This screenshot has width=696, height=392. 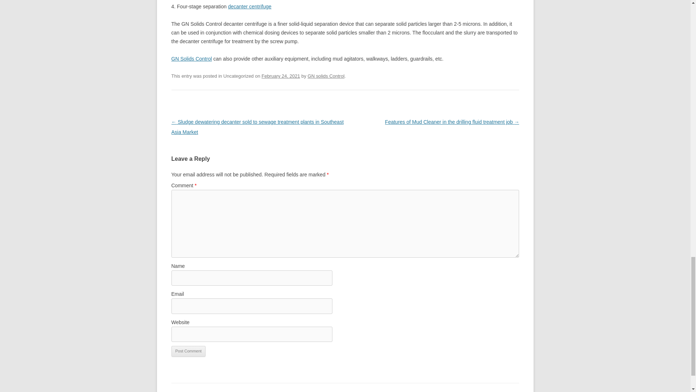 I want to click on GN solids Control, so click(x=326, y=76).